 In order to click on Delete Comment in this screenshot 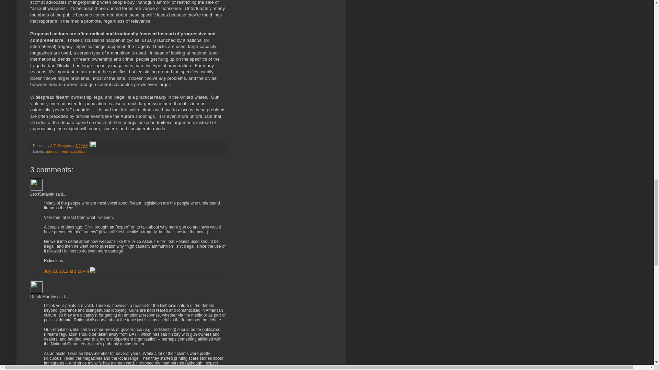, I will do `click(93, 271)`.